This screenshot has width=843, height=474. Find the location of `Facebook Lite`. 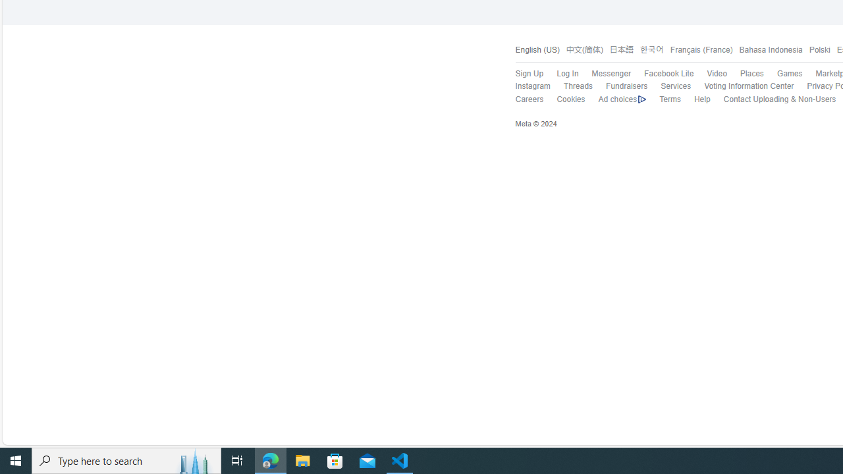

Facebook Lite is located at coordinates (662, 74).